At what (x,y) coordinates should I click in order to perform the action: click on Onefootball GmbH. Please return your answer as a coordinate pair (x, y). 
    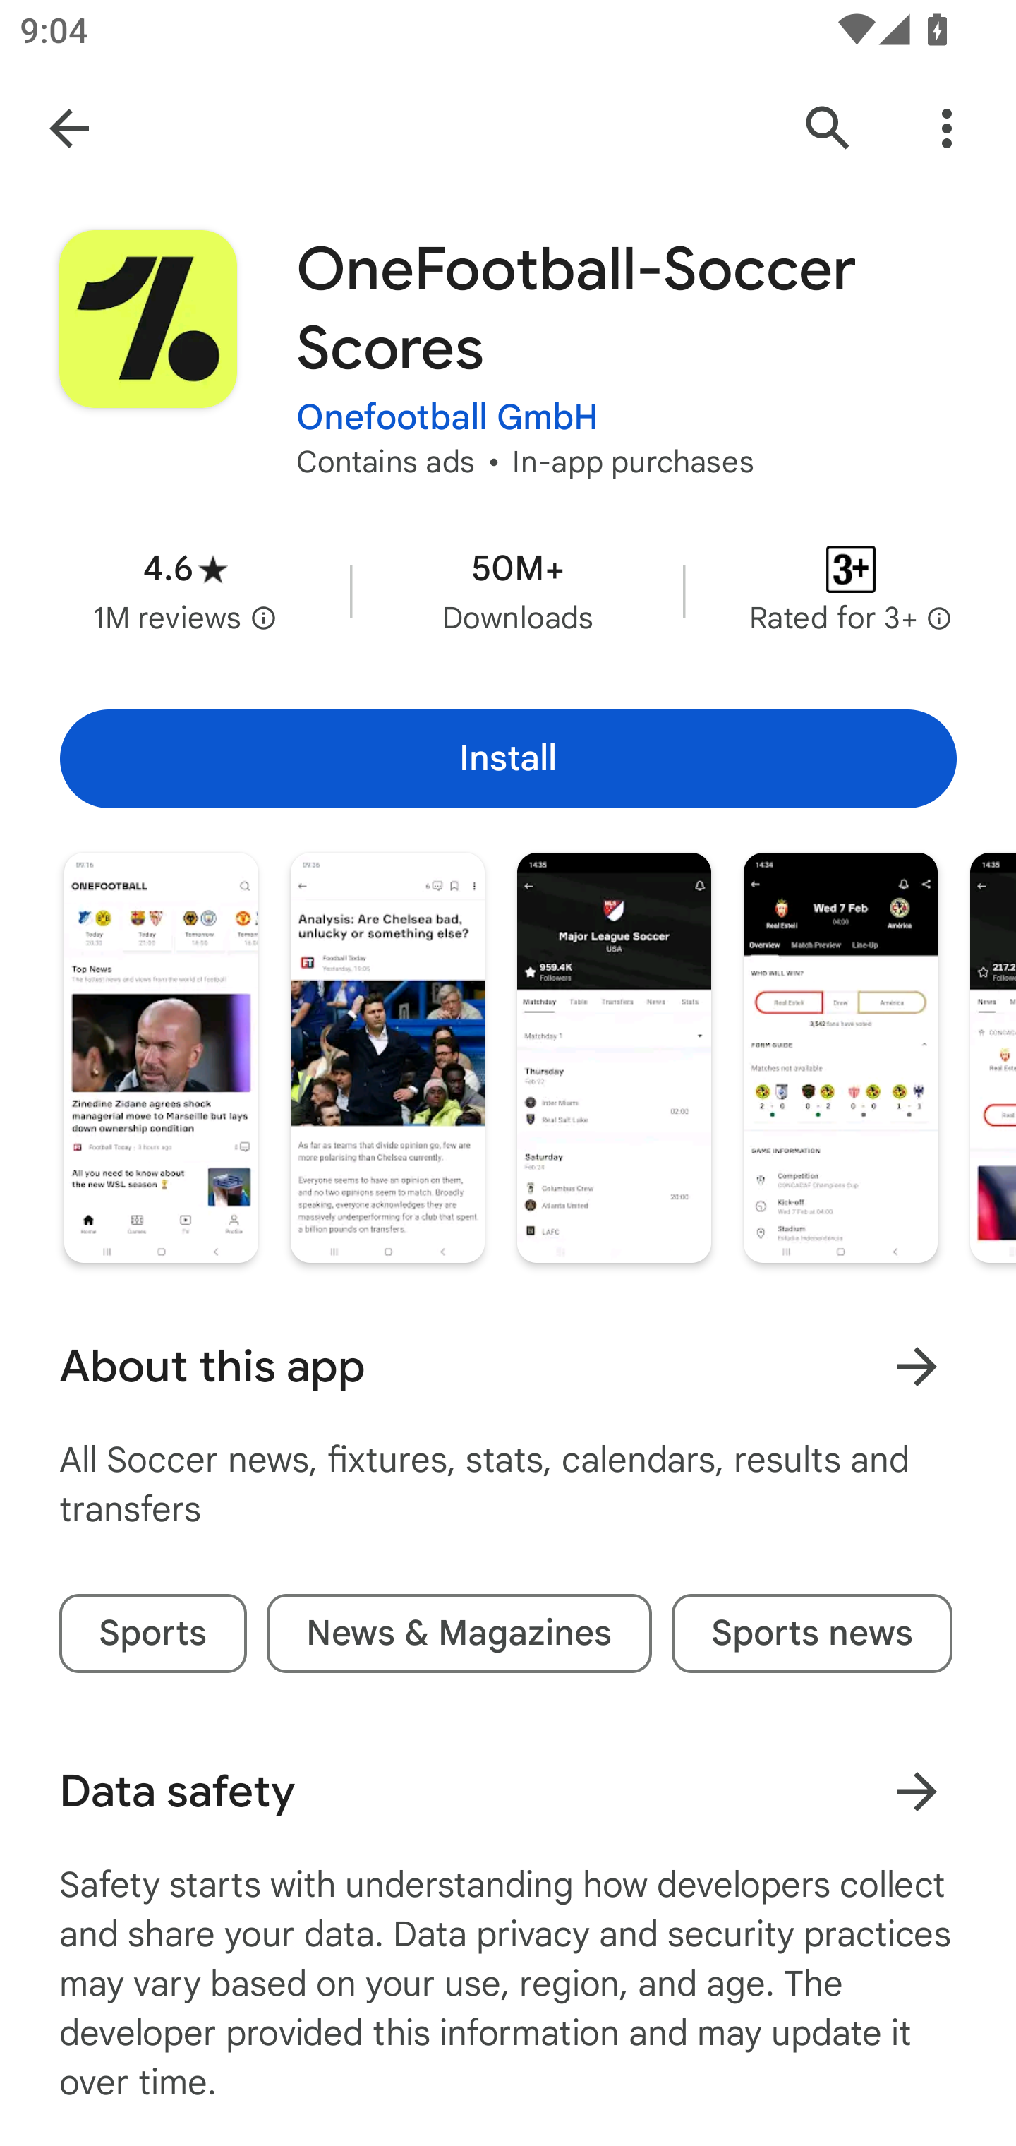
    Looking at the image, I should click on (447, 416).